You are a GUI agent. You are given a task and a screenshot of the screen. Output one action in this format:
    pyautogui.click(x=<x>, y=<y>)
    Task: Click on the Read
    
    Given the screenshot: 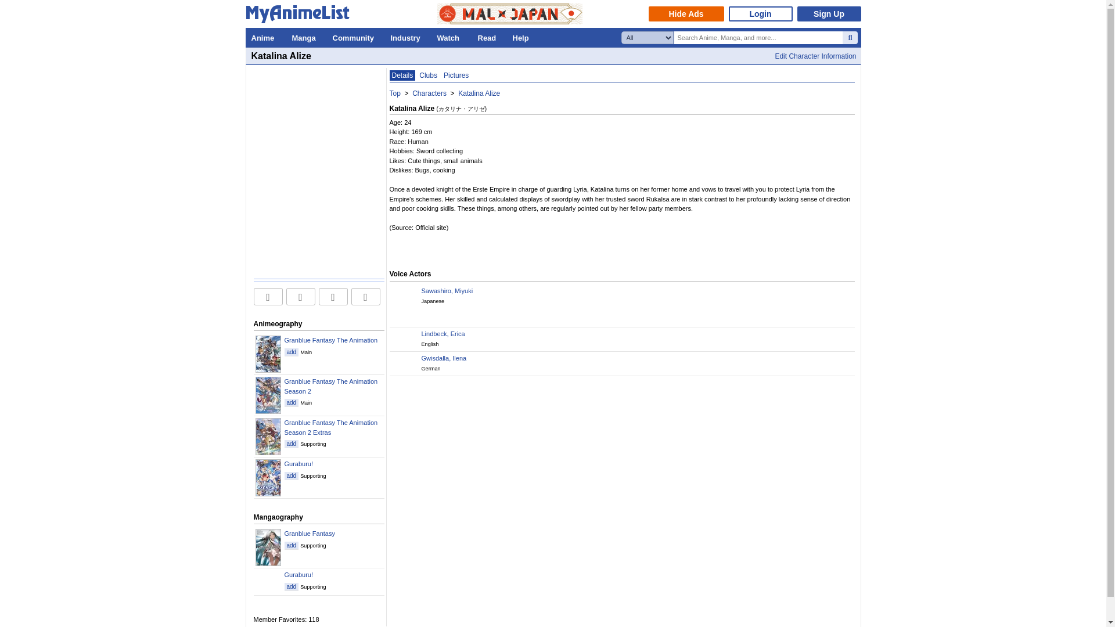 What is the action you would take?
    pyautogui.click(x=489, y=37)
    